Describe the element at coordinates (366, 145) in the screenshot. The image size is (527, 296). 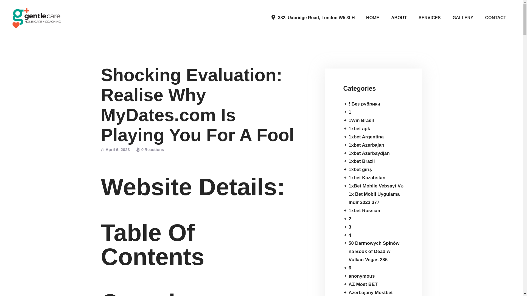
I see `1xbet Azerbajan` at that location.